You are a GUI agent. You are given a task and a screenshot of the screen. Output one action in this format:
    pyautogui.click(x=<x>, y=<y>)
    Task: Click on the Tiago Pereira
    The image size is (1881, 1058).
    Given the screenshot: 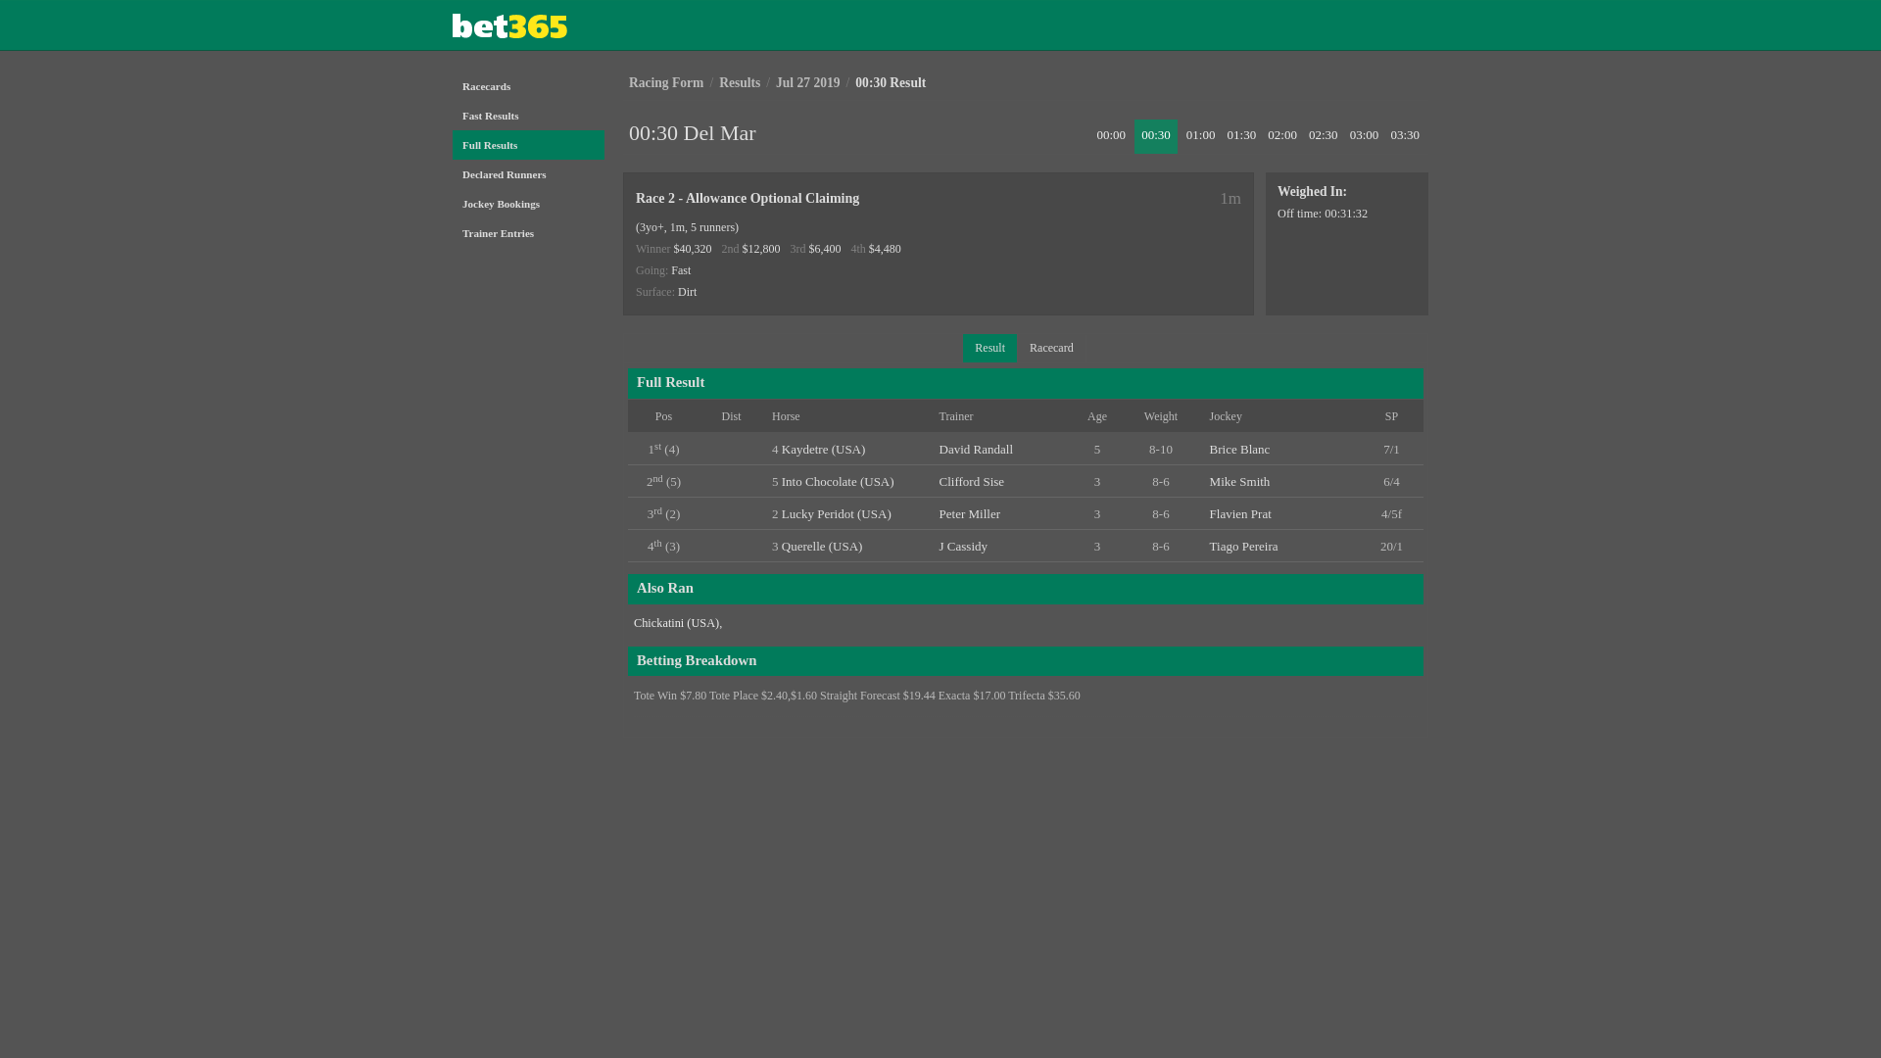 What is the action you would take?
    pyautogui.click(x=1244, y=547)
    